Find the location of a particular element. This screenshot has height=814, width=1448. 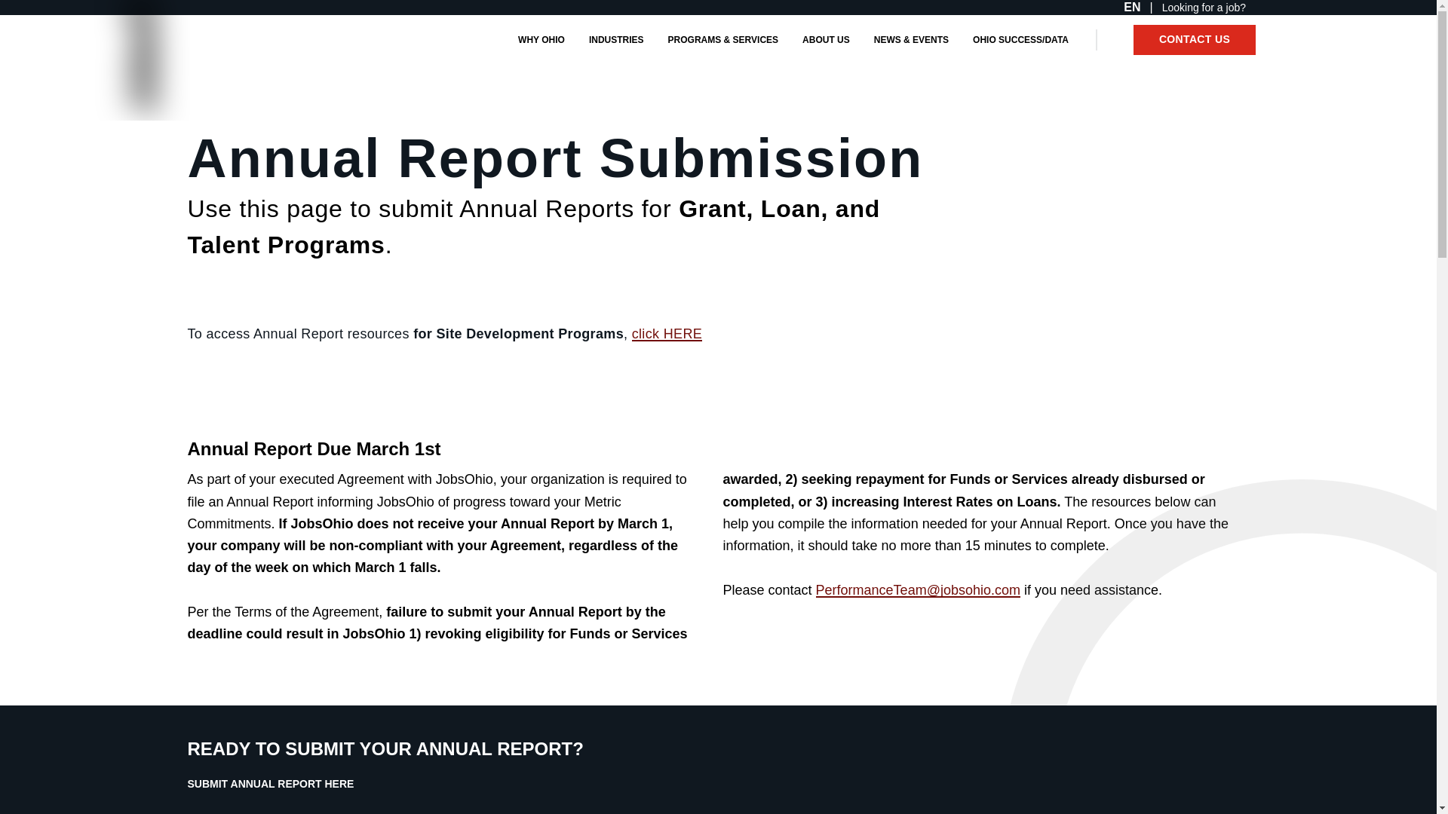

Skip to content is located at coordinates (39, 9).